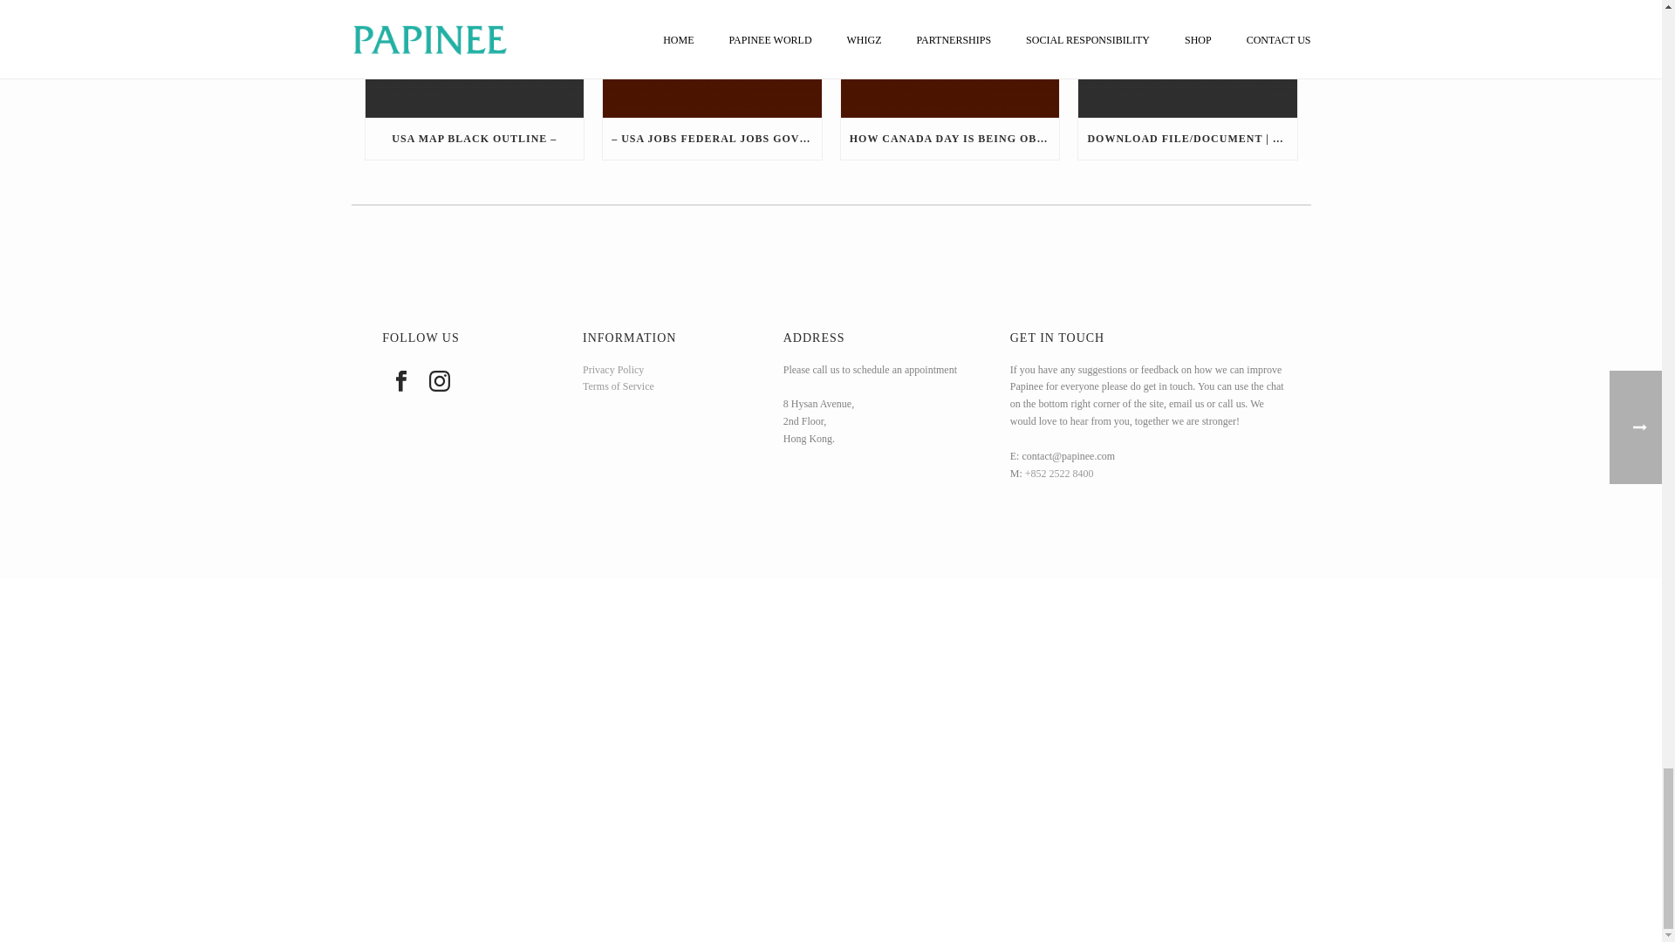 The image size is (1675, 942). I want to click on Follow Us on instagram, so click(440, 381).